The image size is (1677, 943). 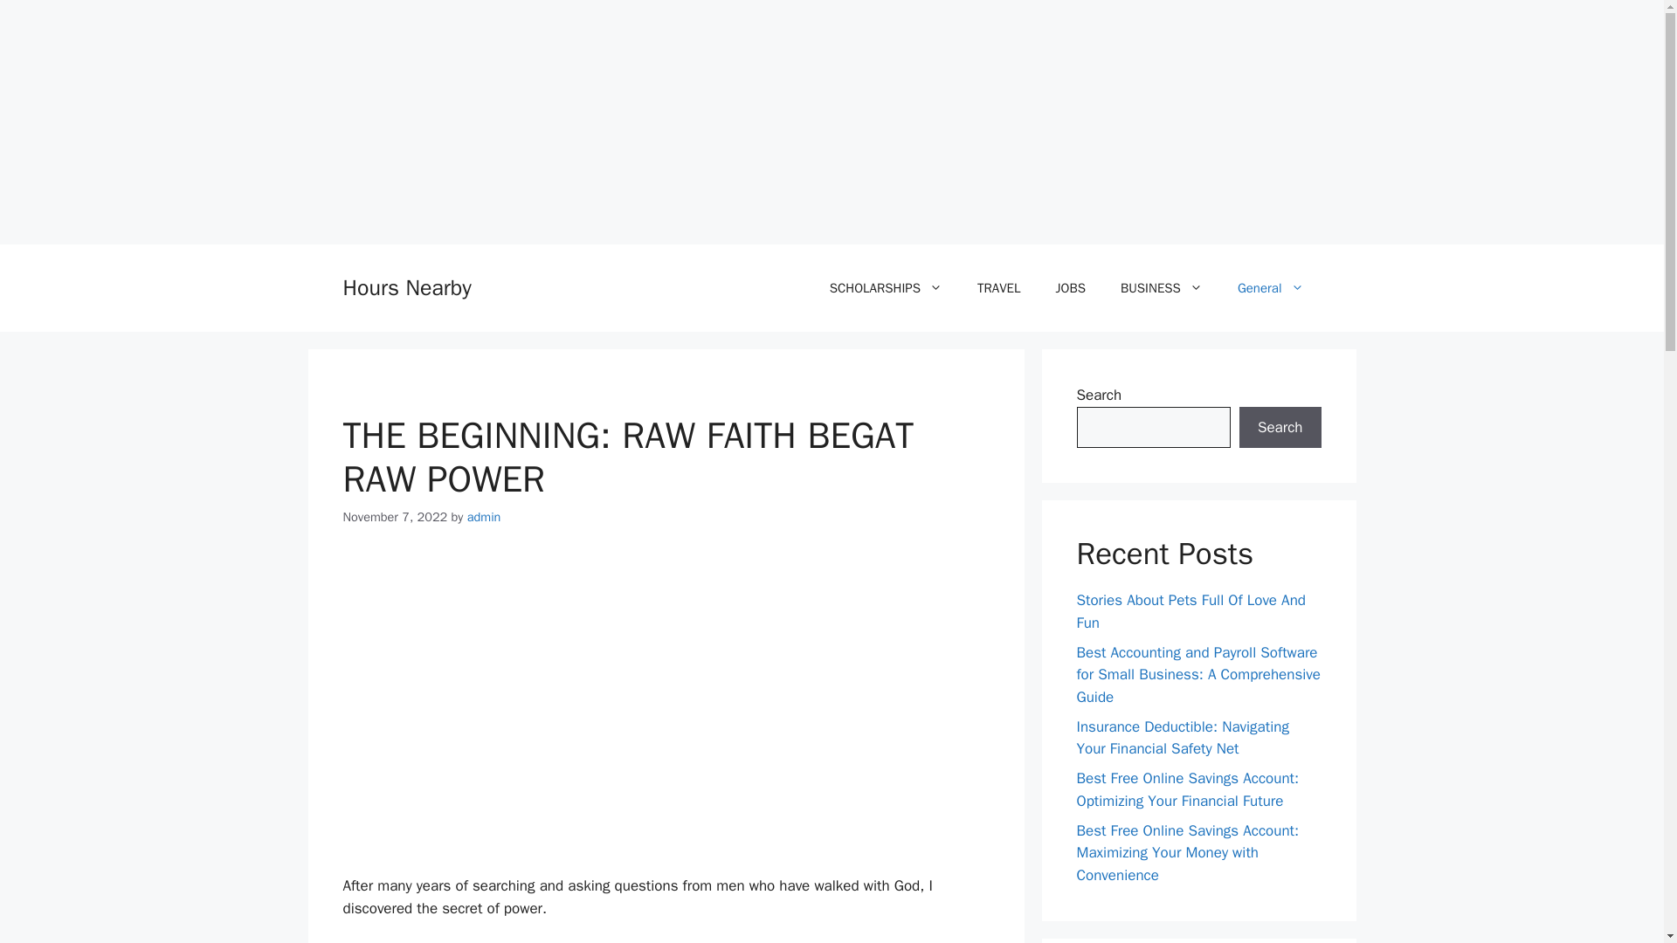 What do you see at coordinates (998, 288) in the screenshot?
I see `TRAVEL` at bounding box center [998, 288].